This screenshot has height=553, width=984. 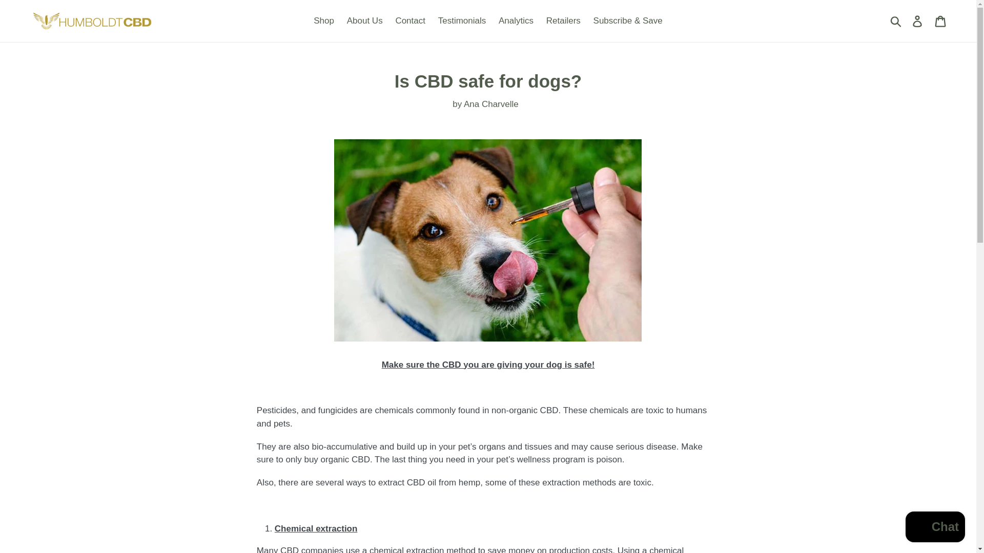 I want to click on Testimonials, so click(x=462, y=20).